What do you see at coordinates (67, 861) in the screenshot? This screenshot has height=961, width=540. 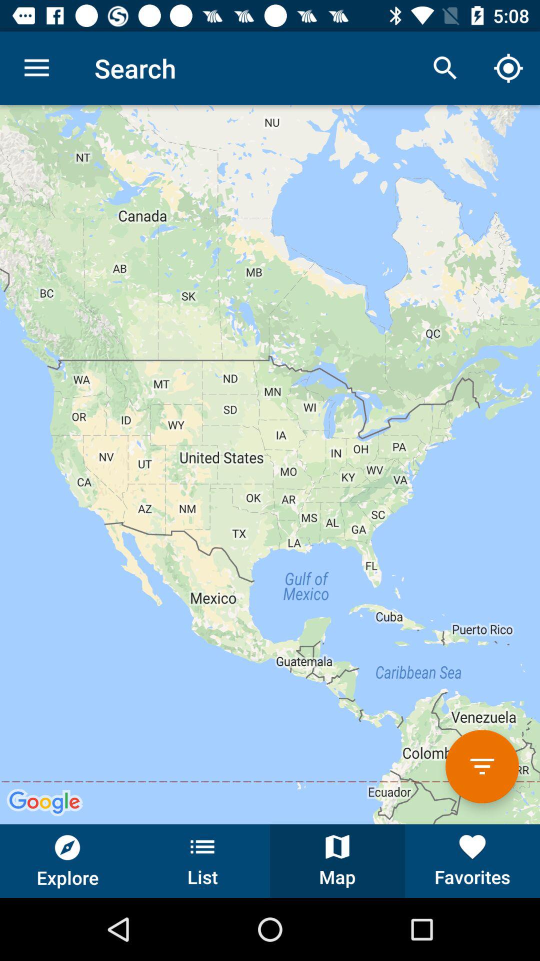 I see `choose the icon to the left of the list icon` at bounding box center [67, 861].